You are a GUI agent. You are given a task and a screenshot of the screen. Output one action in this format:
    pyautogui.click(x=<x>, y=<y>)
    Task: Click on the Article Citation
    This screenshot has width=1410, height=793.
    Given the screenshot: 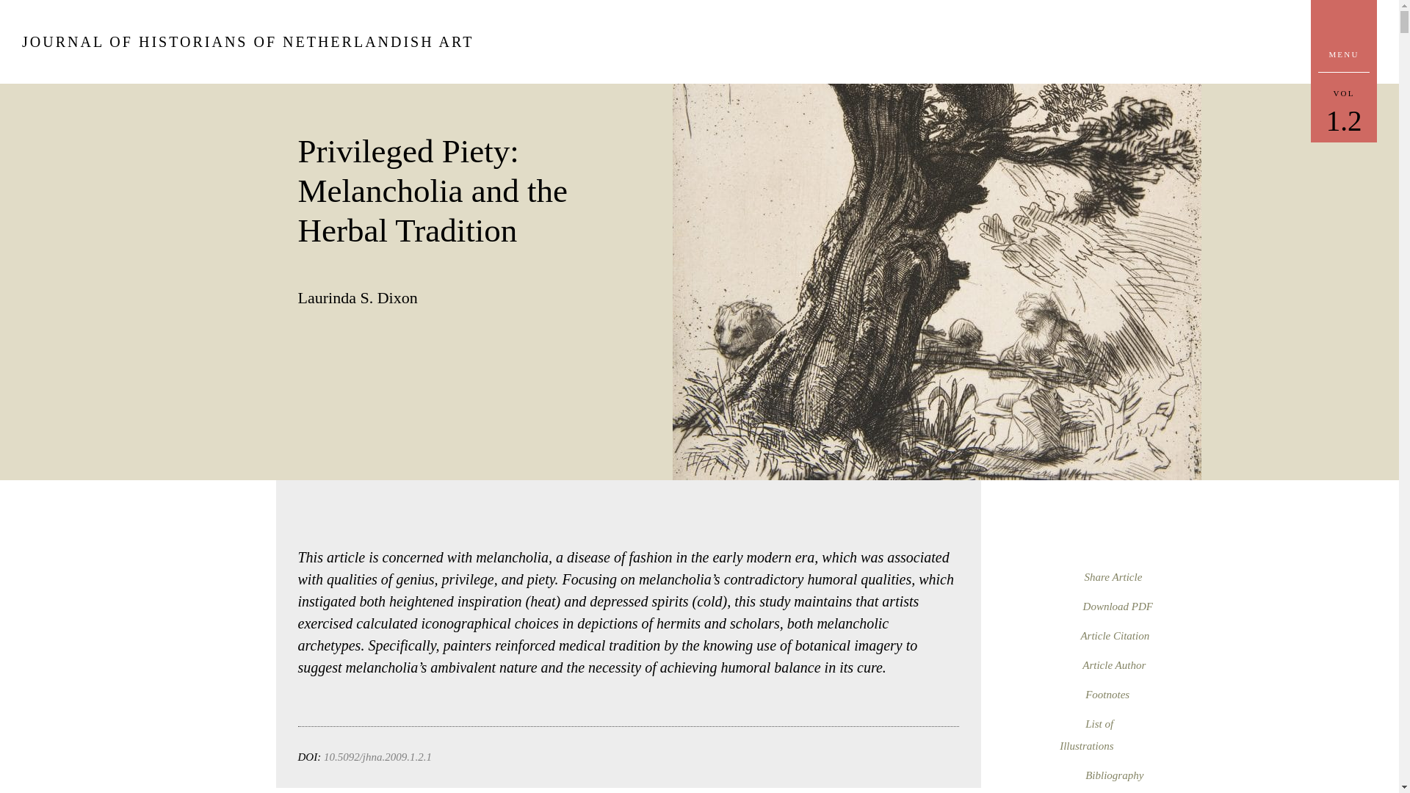 What is the action you would take?
    pyautogui.click(x=1106, y=605)
    